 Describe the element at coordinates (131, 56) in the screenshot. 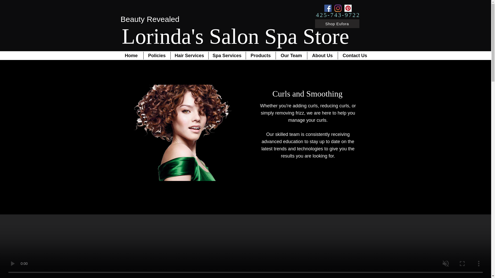

I see `Home` at that location.